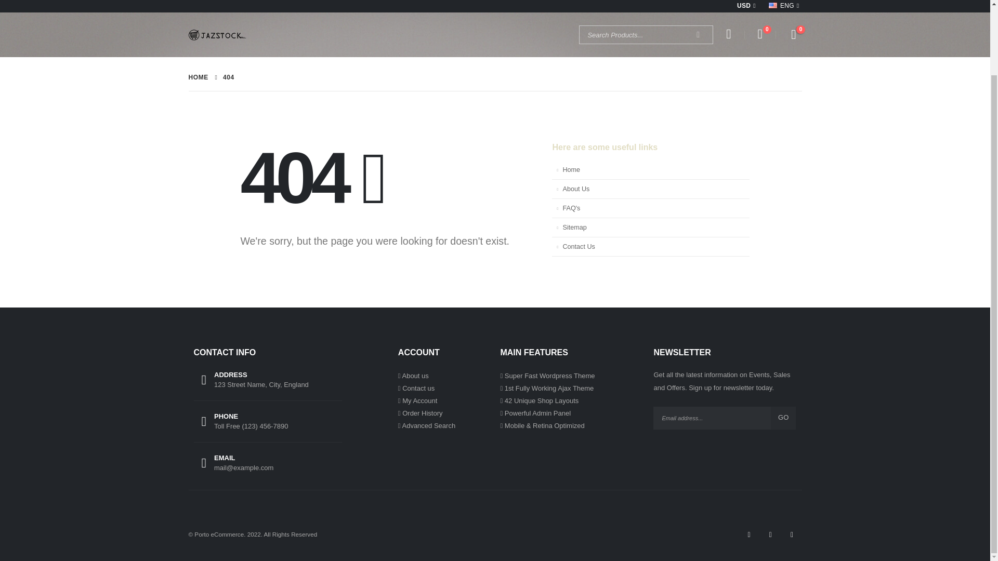  I want to click on My Account, so click(419, 400).